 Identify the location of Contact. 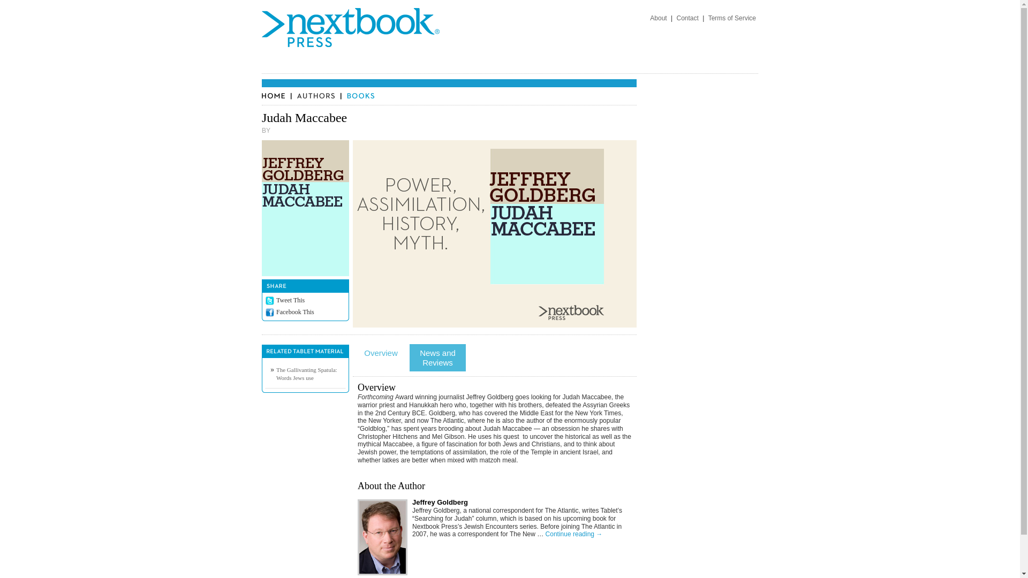
(687, 18).